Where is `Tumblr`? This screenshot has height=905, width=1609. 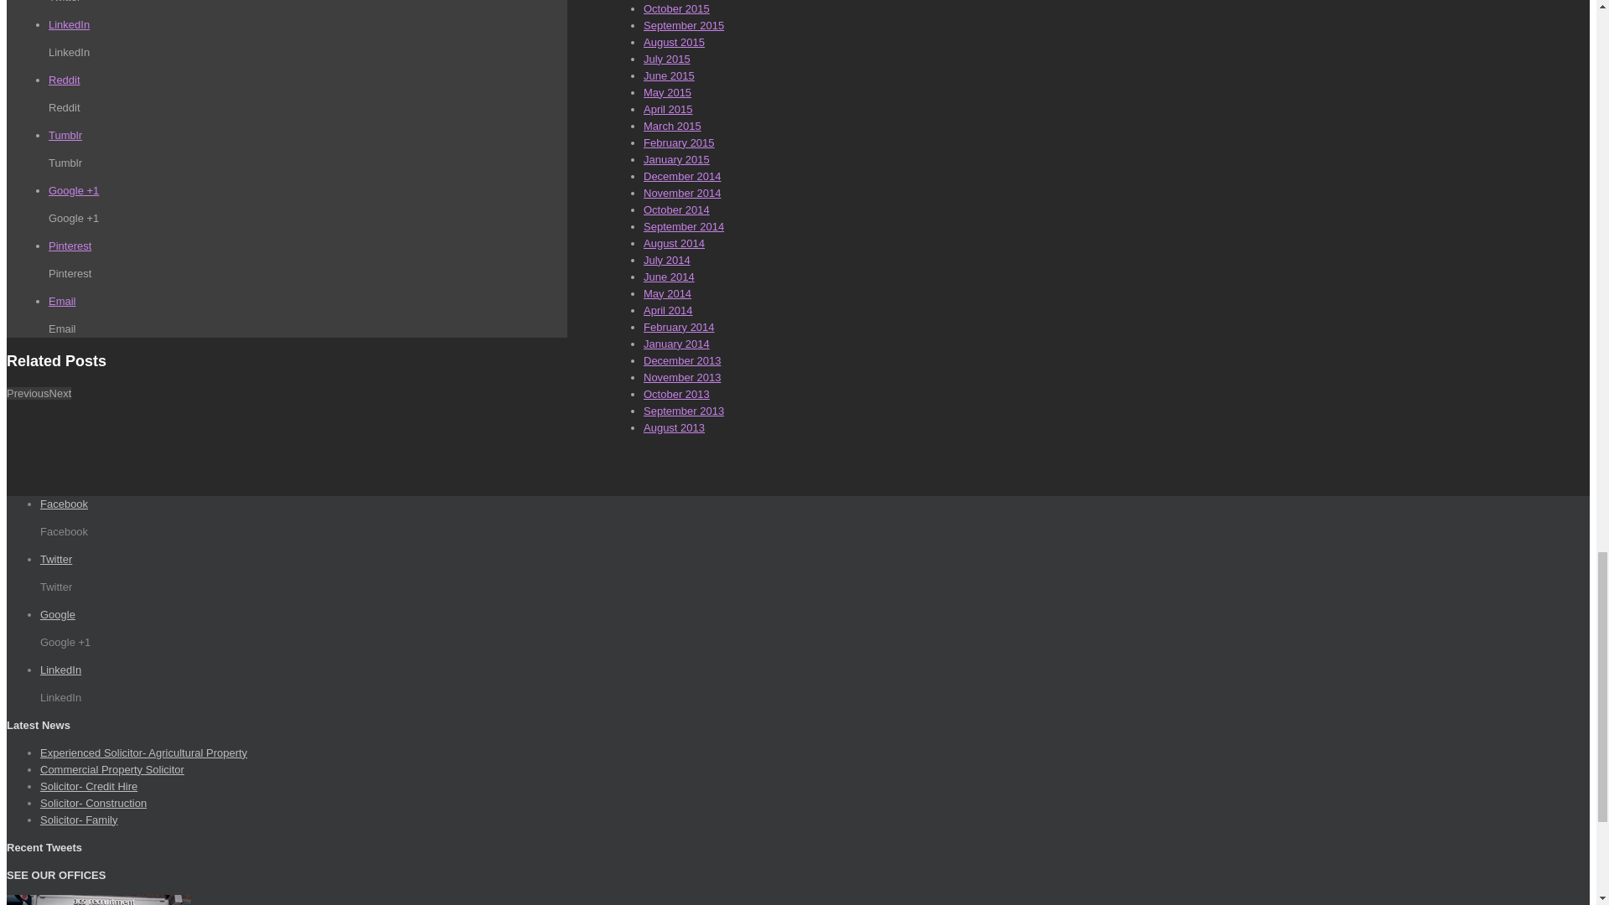 Tumblr is located at coordinates (65, 135).